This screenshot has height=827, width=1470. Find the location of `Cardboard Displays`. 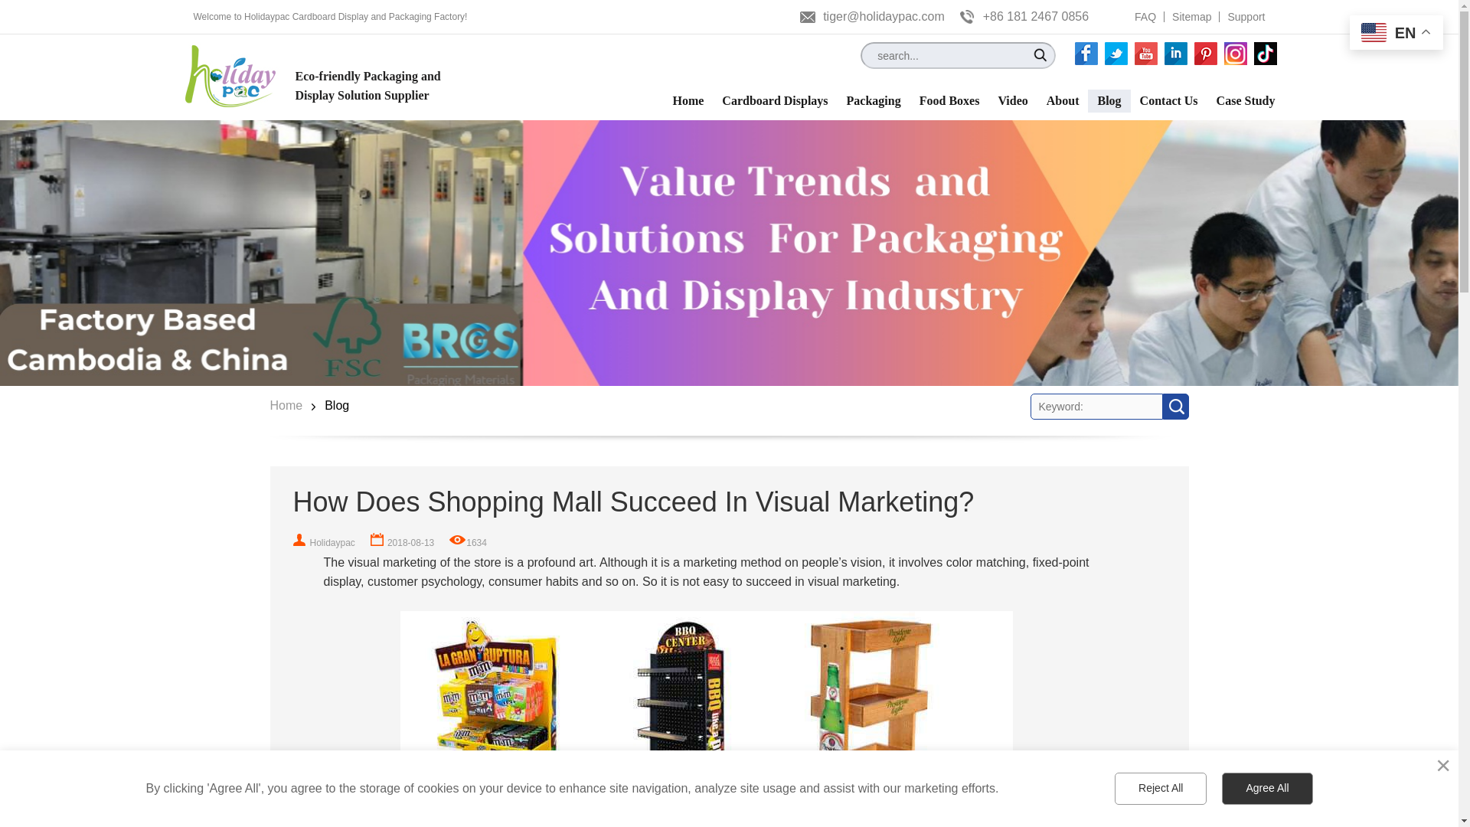

Cardboard Displays is located at coordinates (775, 100).